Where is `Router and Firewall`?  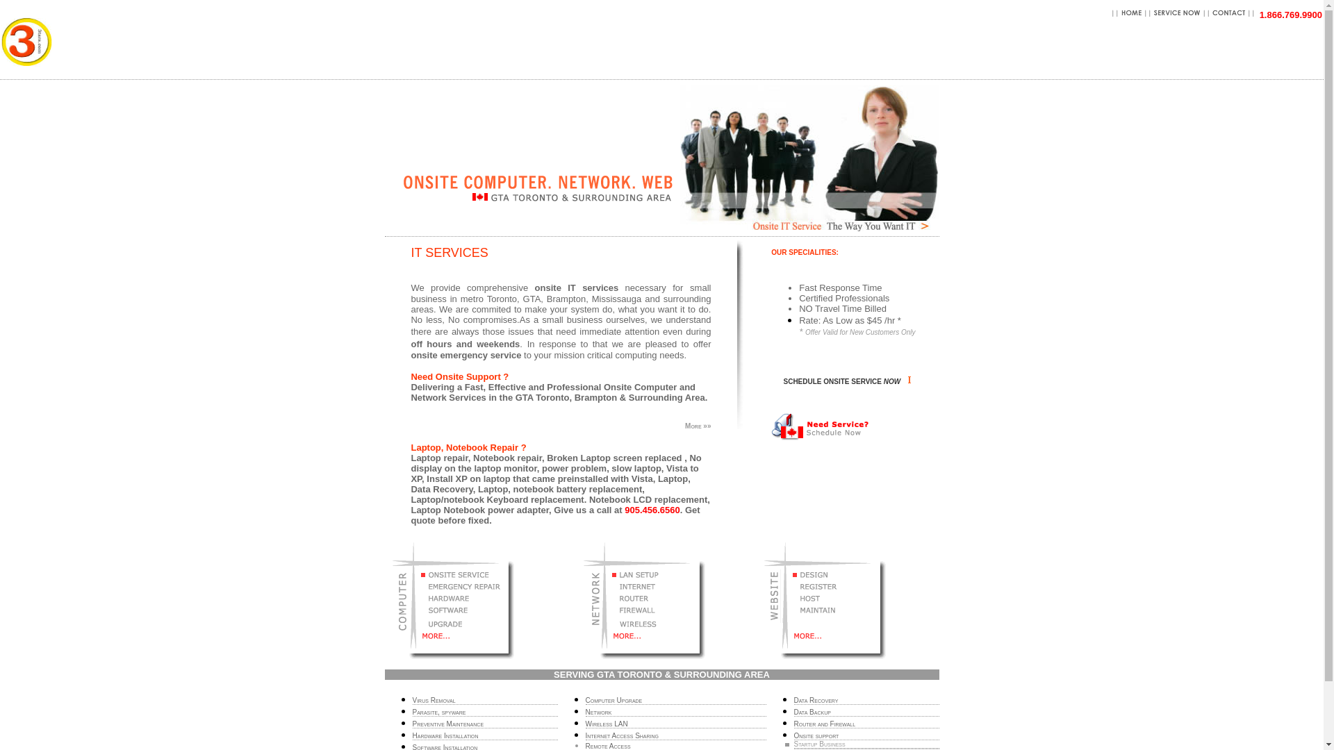
Router and Firewall is located at coordinates (824, 724).